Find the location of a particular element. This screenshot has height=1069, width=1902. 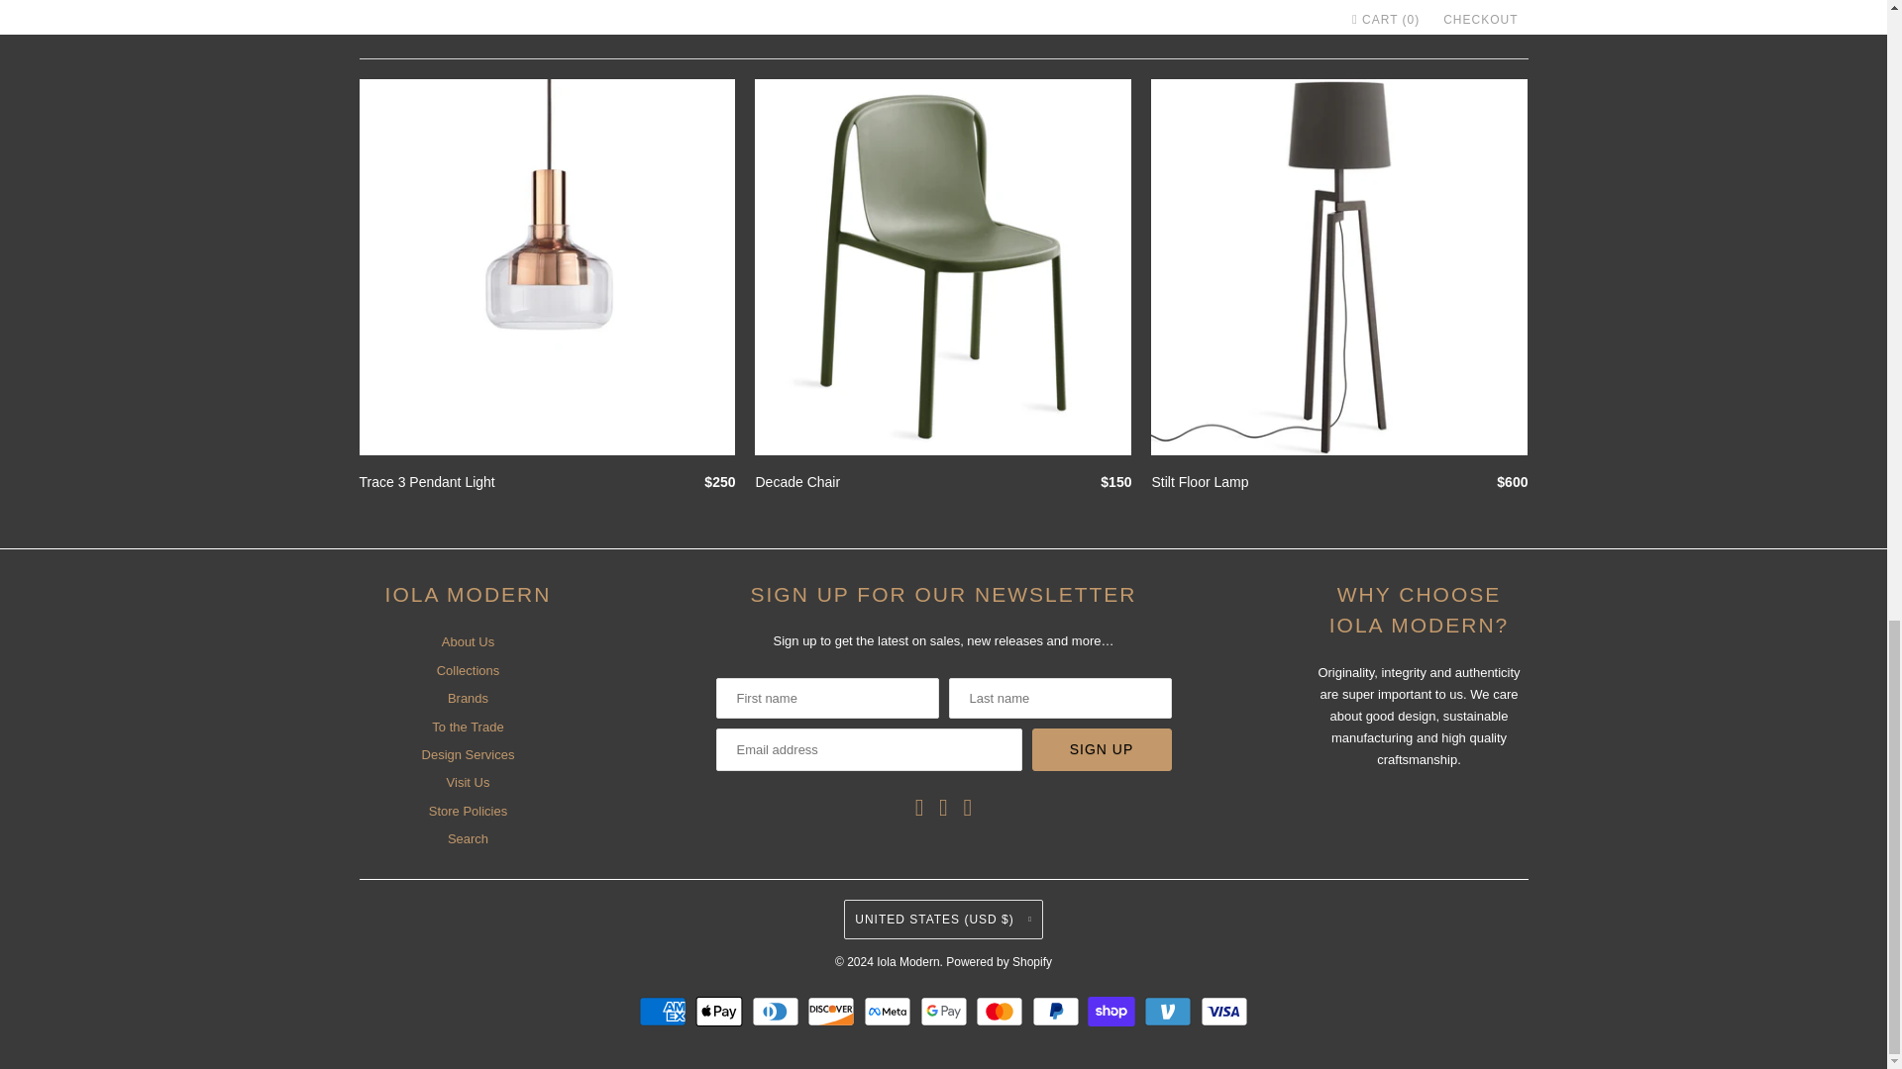

American Express is located at coordinates (666, 1011).